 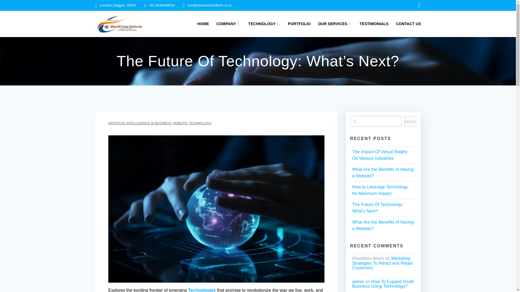 I want to click on COMPANY, so click(x=228, y=24).